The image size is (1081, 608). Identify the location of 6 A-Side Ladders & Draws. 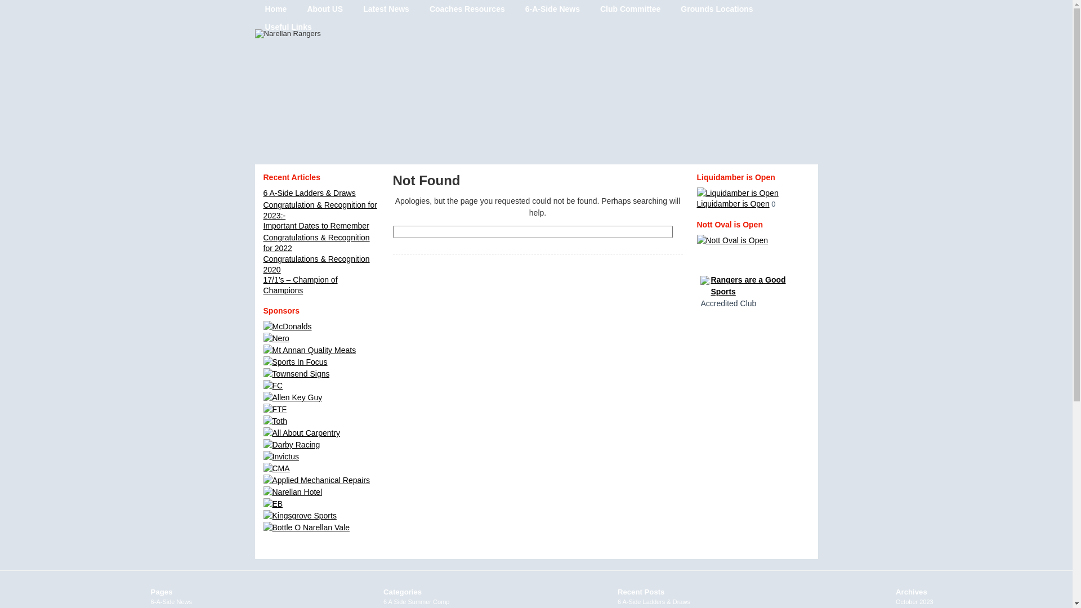
(310, 193).